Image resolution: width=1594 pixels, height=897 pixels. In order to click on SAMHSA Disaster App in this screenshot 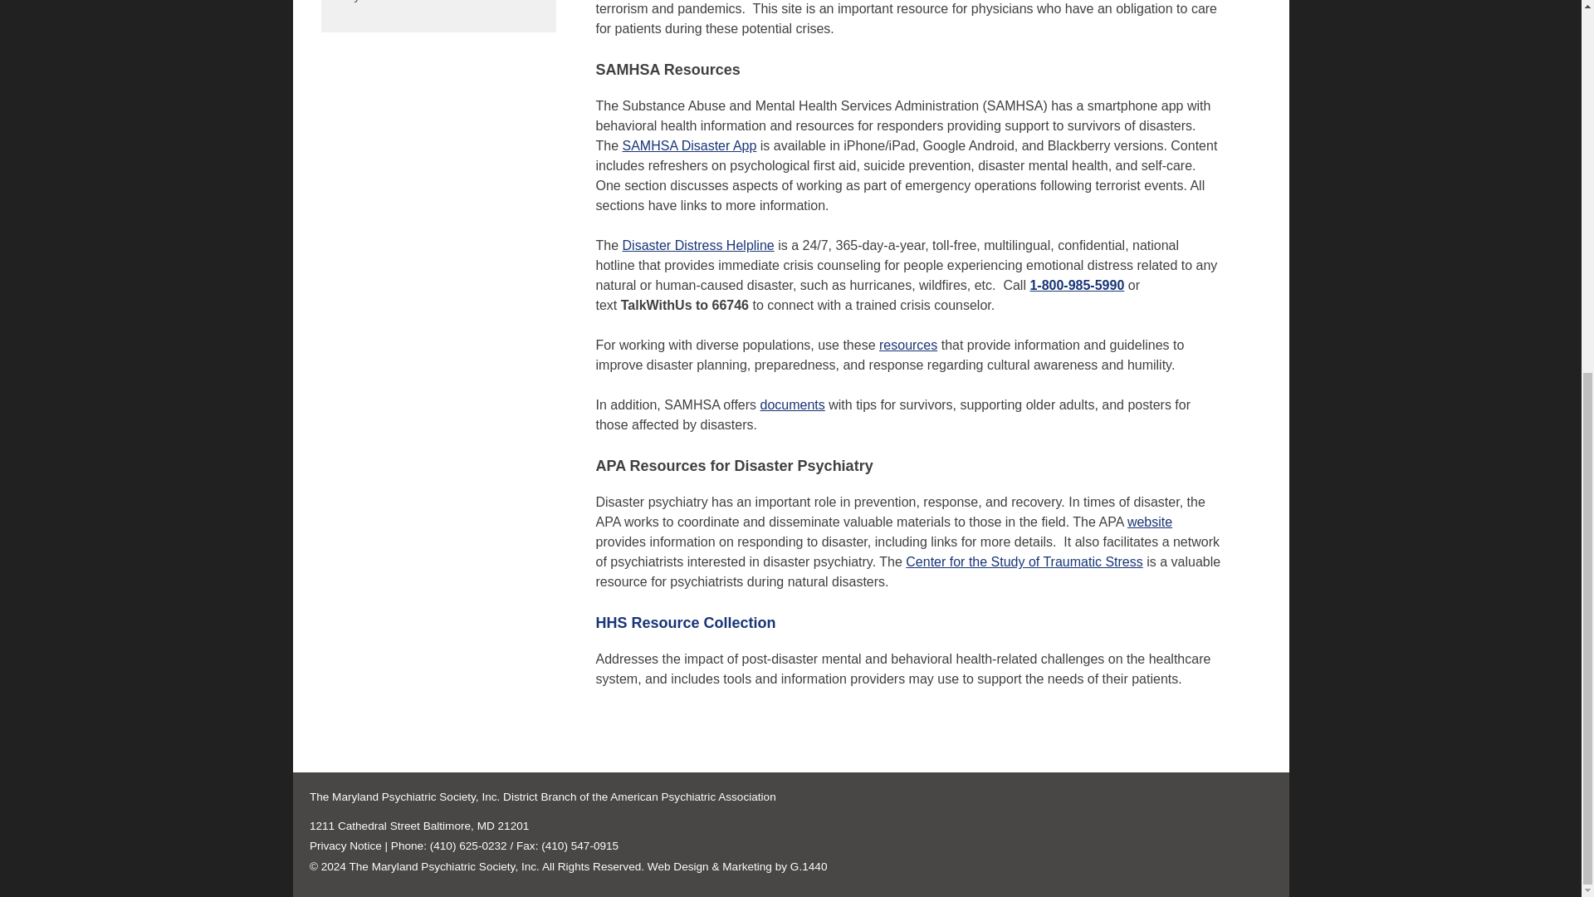, I will do `click(690, 145)`.